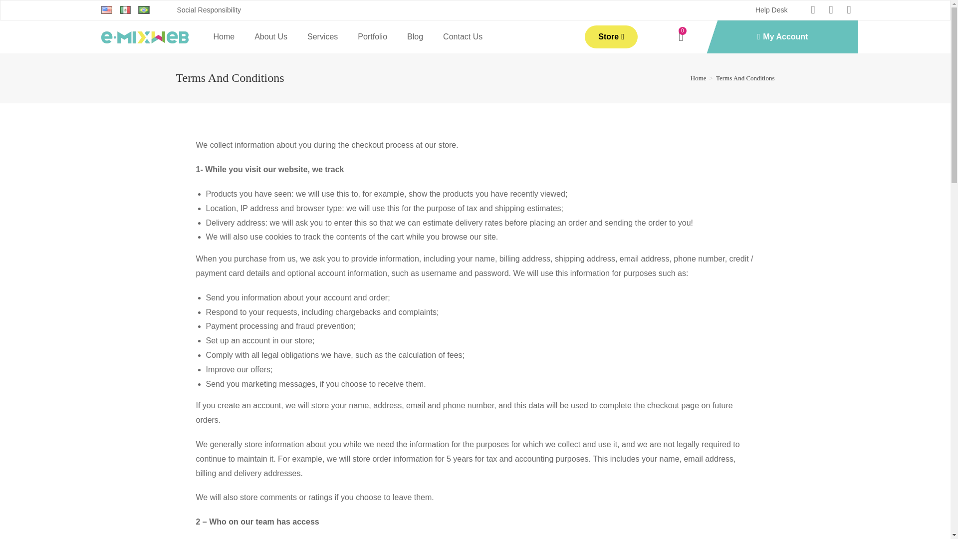 The image size is (958, 539). What do you see at coordinates (322, 37) in the screenshot?
I see `Services` at bounding box center [322, 37].